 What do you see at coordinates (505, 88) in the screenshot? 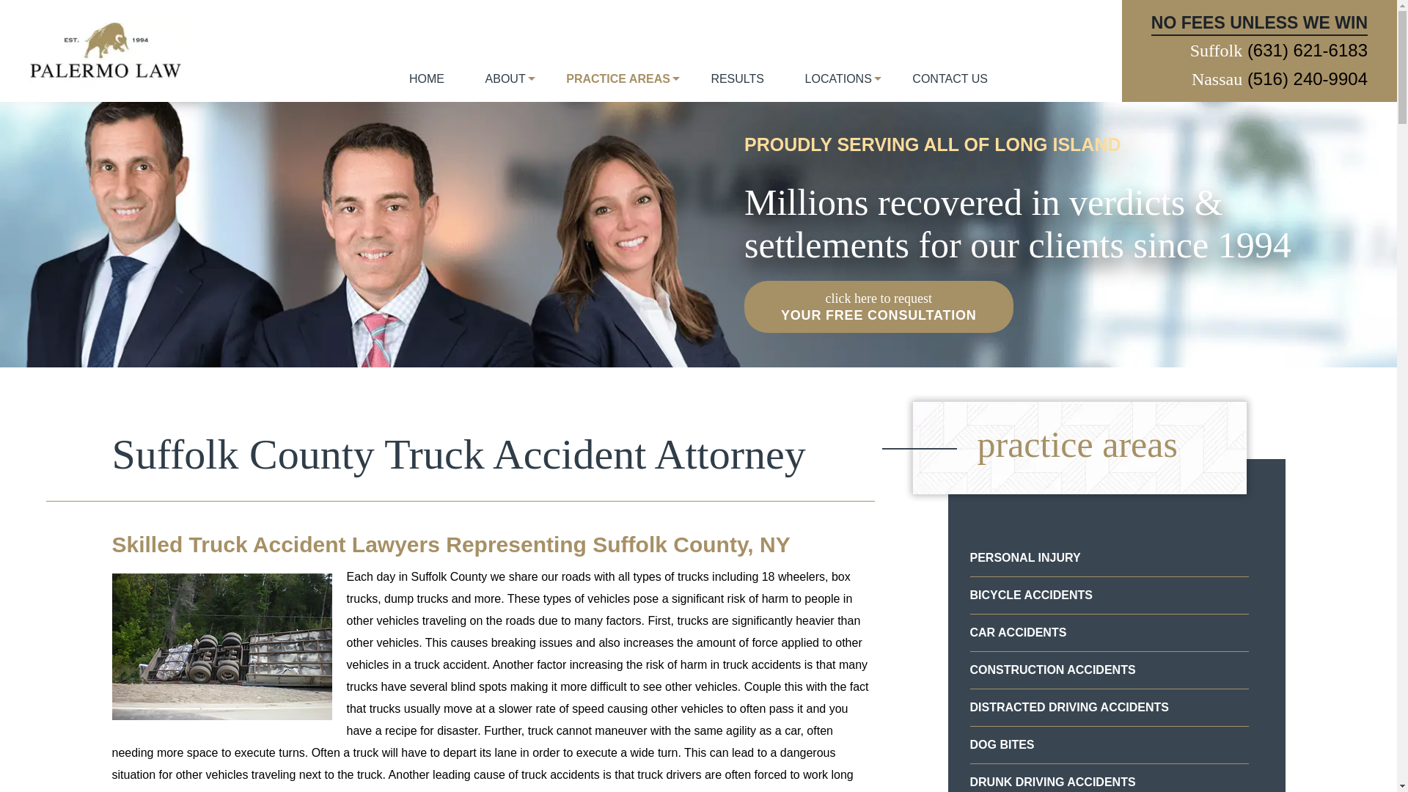
I see `ABOUT` at bounding box center [505, 88].